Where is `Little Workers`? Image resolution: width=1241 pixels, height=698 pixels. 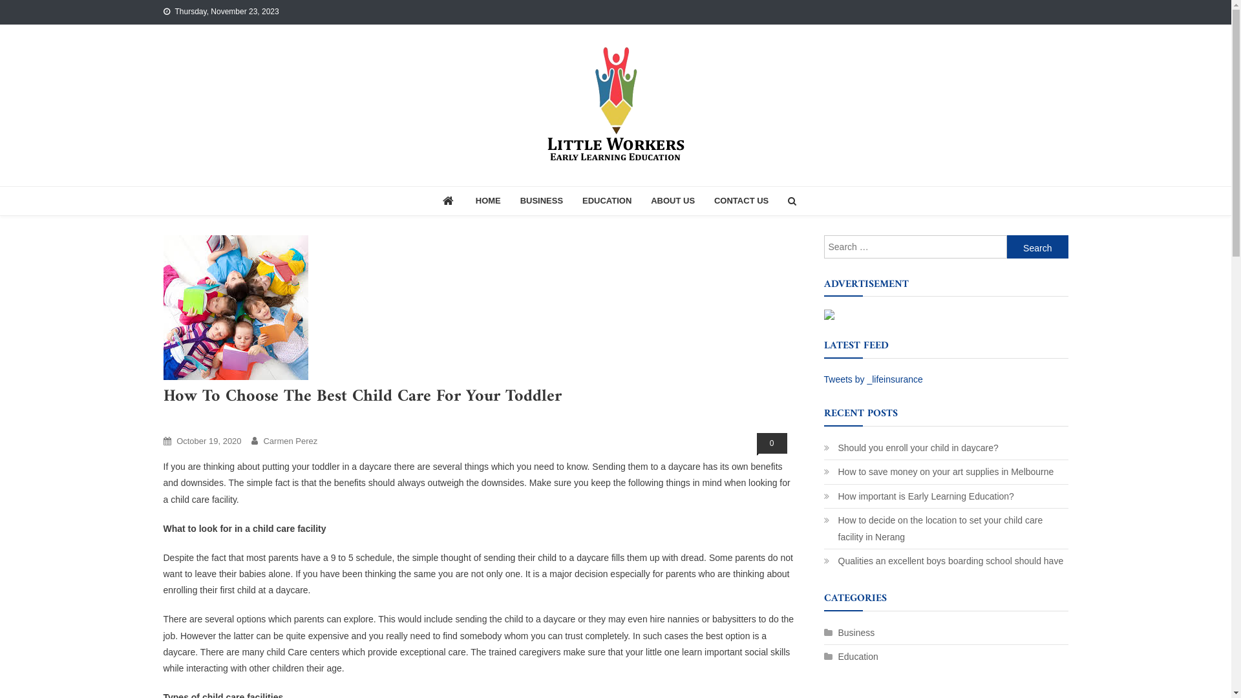 Little Workers is located at coordinates (231, 186).